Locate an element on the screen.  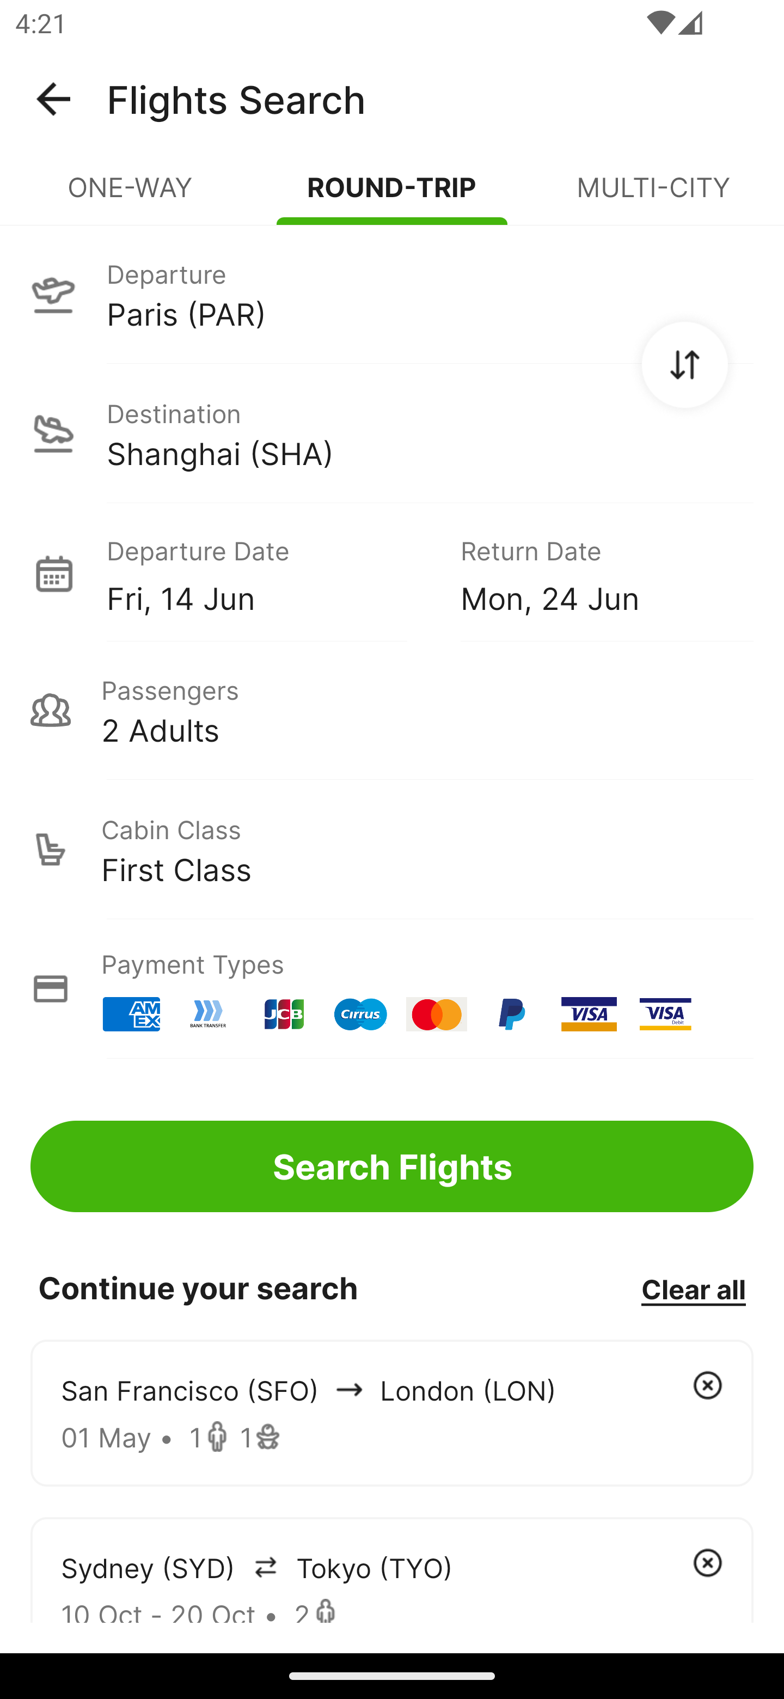
Clear all is located at coordinates (693, 1288).